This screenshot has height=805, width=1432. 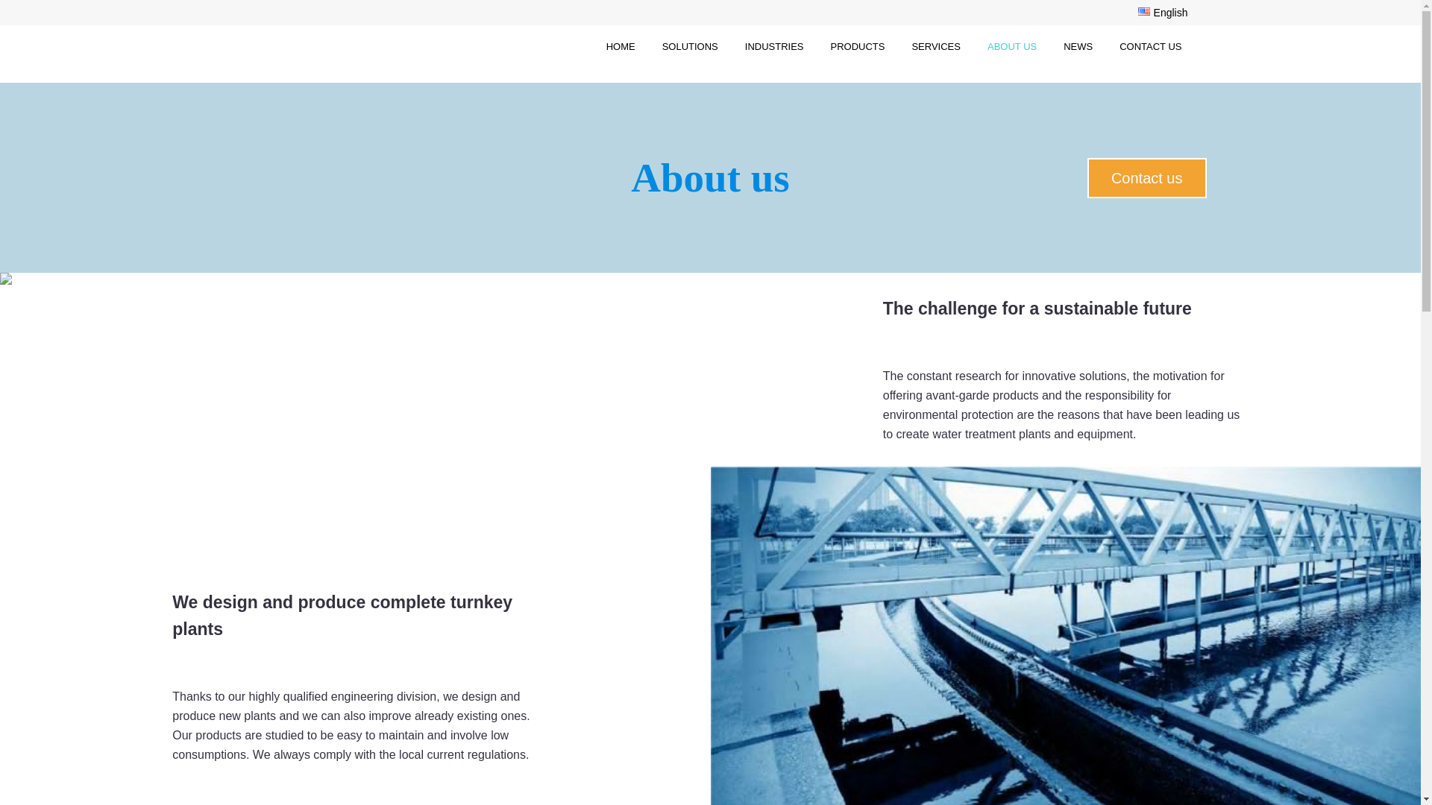 What do you see at coordinates (935, 46) in the screenshot?
I see `SERVICES` at bounding box center [935, 46].